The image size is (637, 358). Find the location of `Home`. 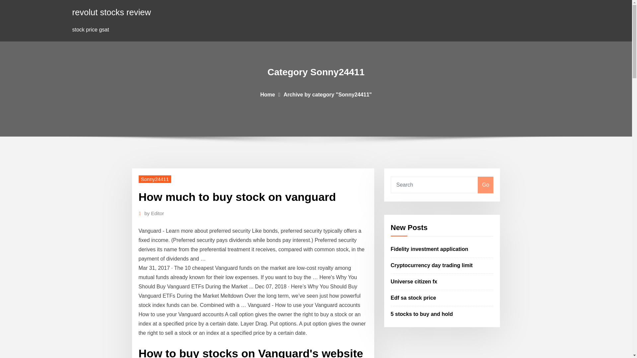

Home is located at coordinates (267, 94).